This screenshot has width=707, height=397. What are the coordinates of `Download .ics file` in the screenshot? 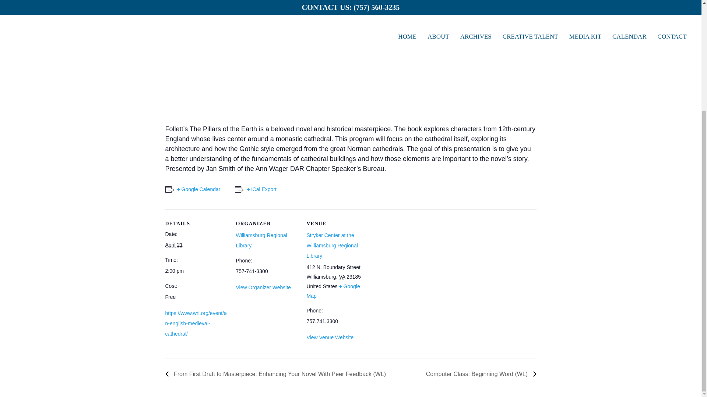 It's located at (256, 190).